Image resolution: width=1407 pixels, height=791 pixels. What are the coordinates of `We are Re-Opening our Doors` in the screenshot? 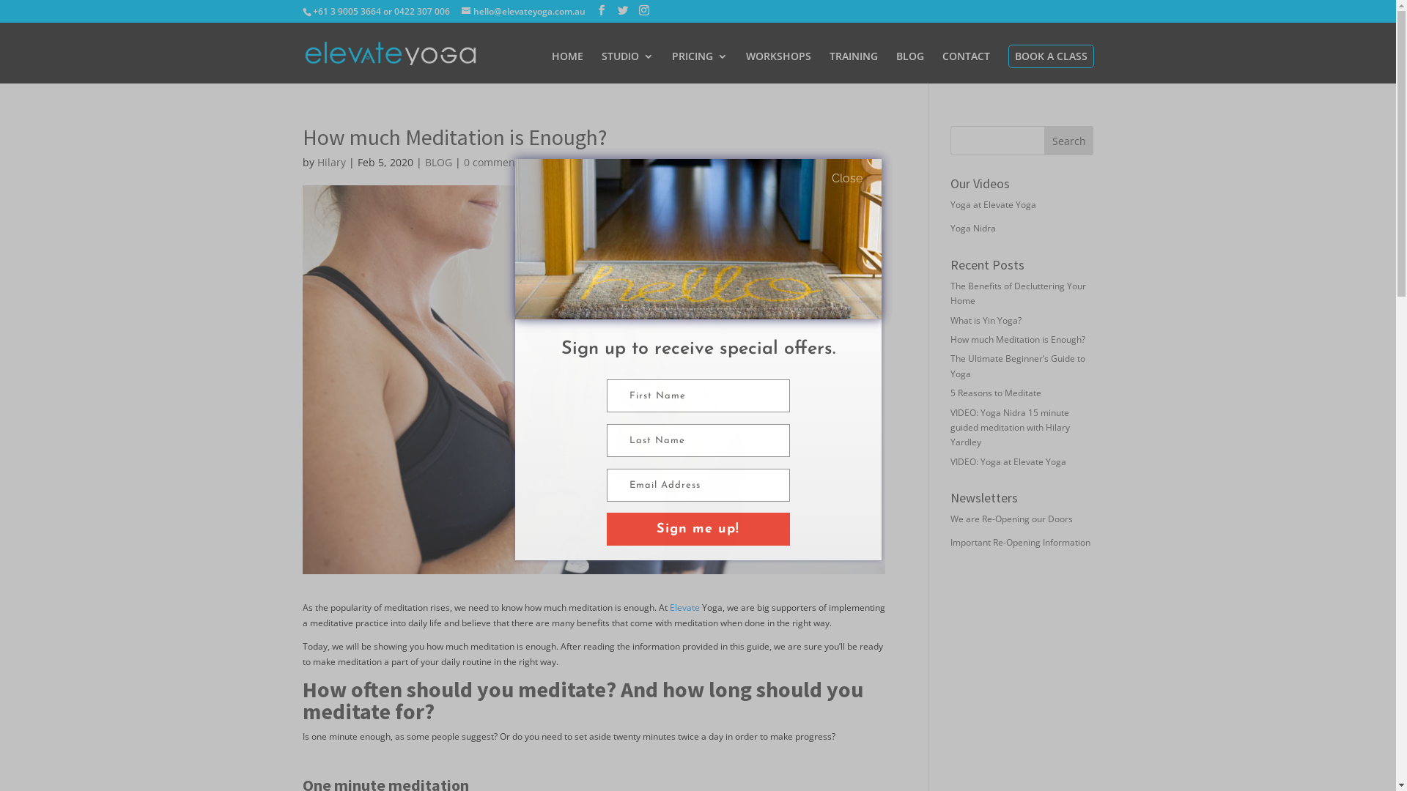 It's located at (1011, 519).